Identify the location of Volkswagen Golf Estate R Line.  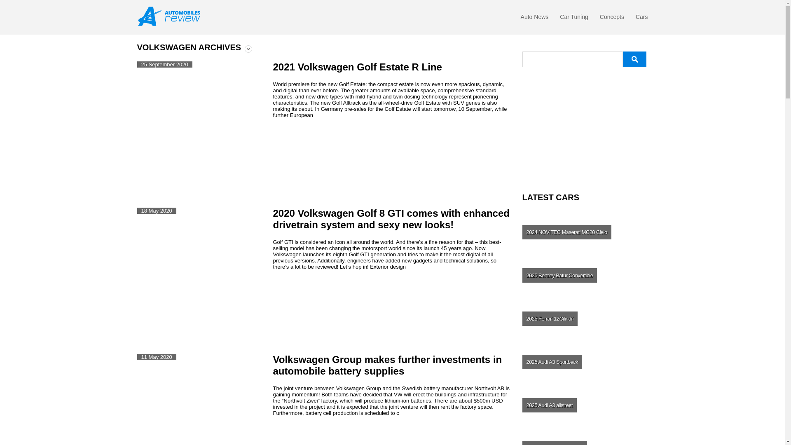
(370, 67).